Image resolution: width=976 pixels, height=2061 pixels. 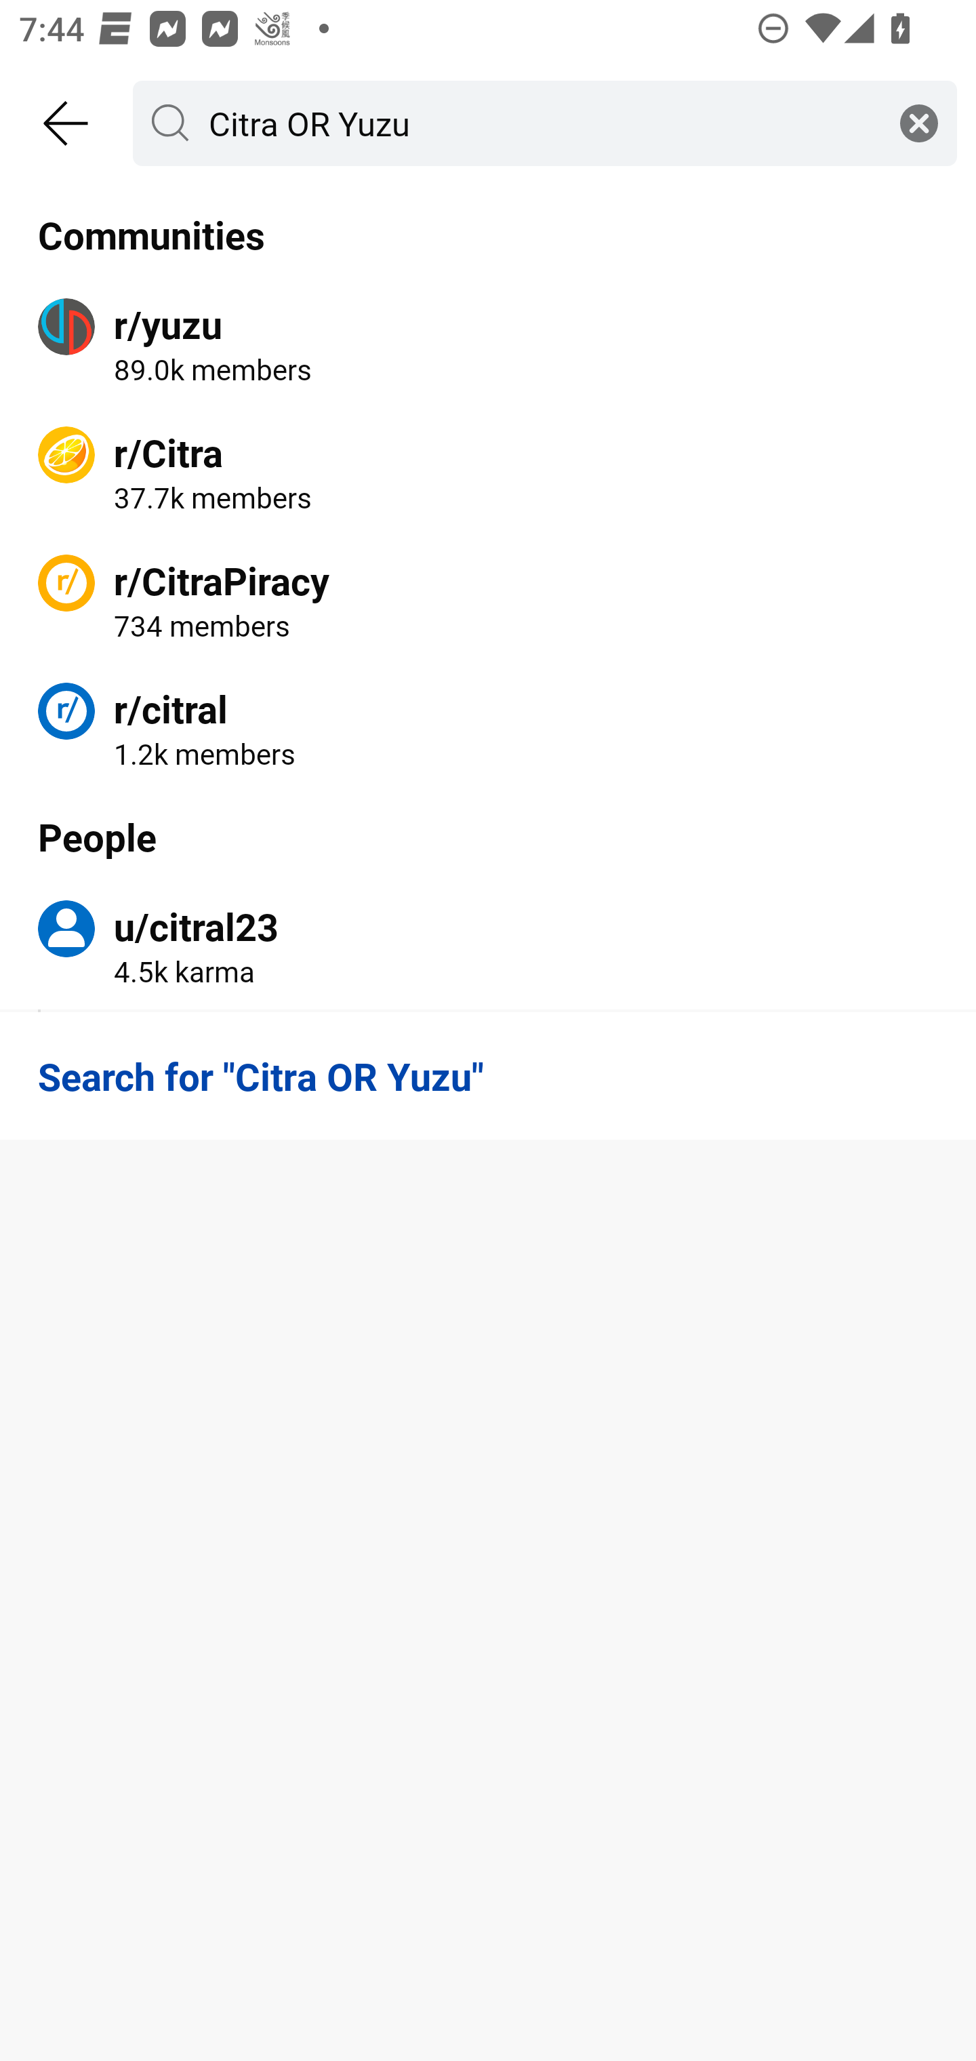 What do you see at coordinates (540, 122) in the screenshot?
I see `Citra OR Yuzu` at bounding box center [540, 122].